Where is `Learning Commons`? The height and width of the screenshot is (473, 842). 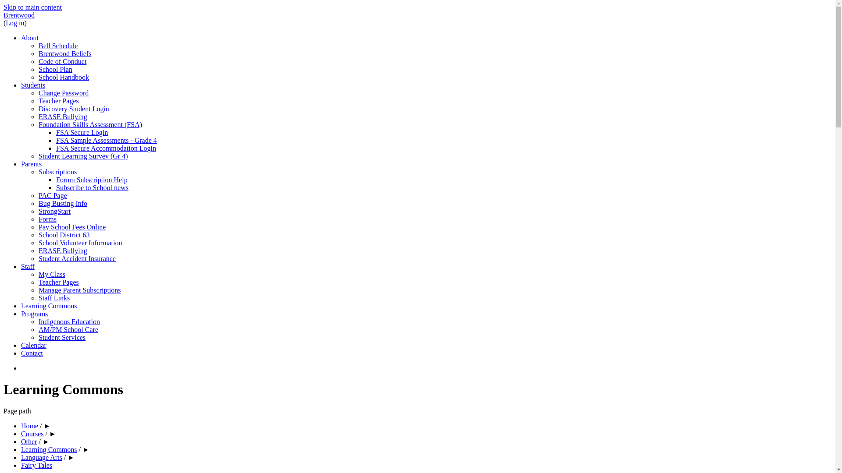 Learning Commons is located at coordinates (49, 306).